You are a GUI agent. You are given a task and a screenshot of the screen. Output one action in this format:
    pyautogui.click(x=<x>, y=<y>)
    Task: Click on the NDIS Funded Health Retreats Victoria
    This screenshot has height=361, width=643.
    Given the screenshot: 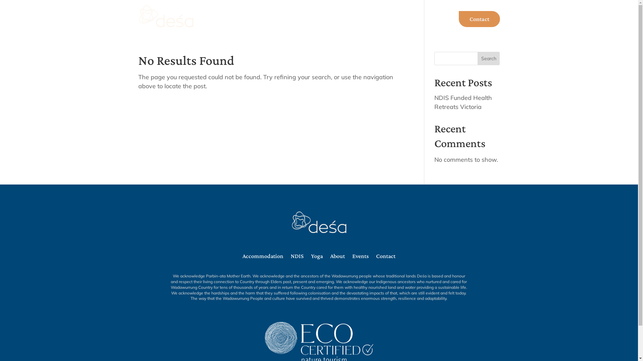 What is the action you would take?
    pyautogui.click(x=463, y=102)
    